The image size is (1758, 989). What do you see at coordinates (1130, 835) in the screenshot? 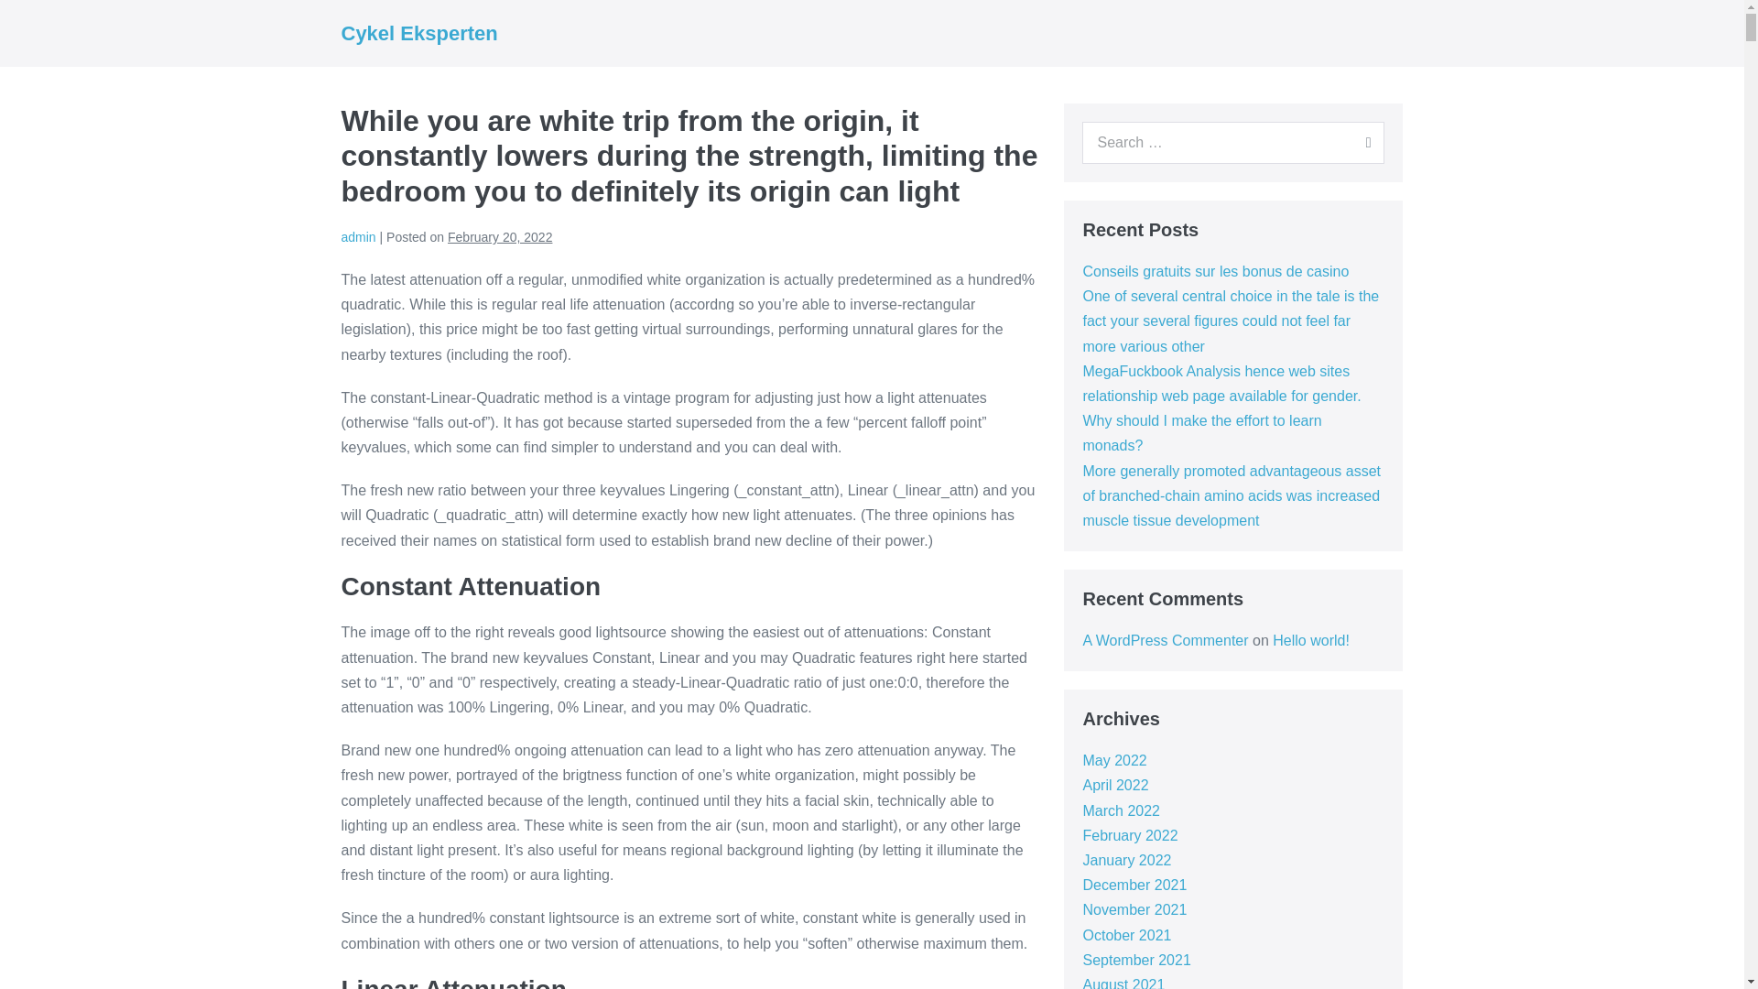
I see `February 2022` at bounding box center [1130, 835].